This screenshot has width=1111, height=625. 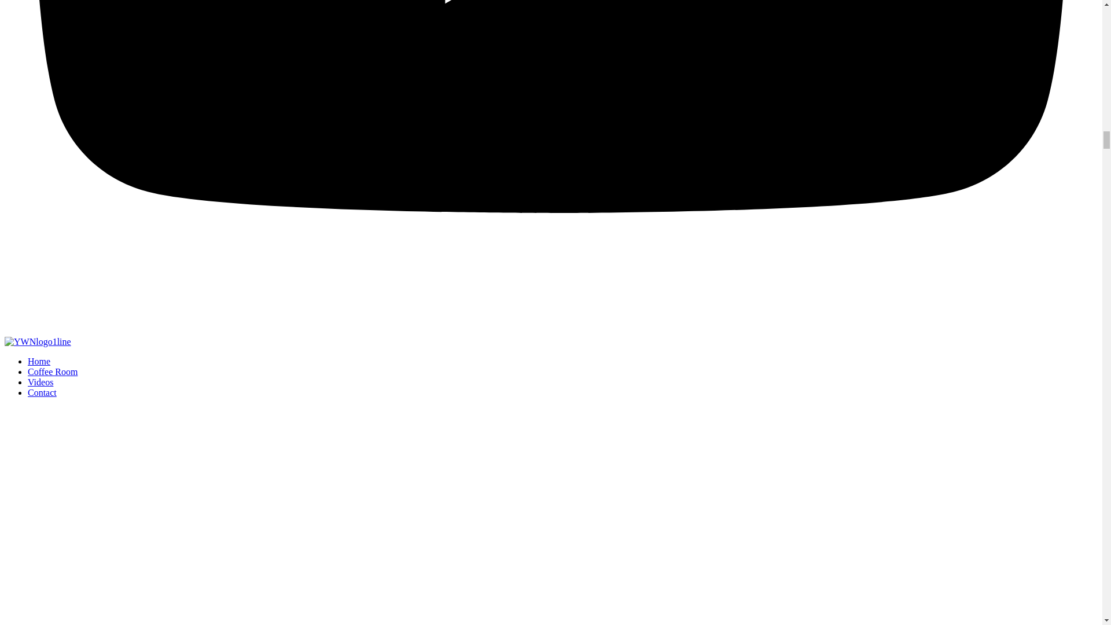 I want to click on YWNlogo1line, so click(x=37, y=342).